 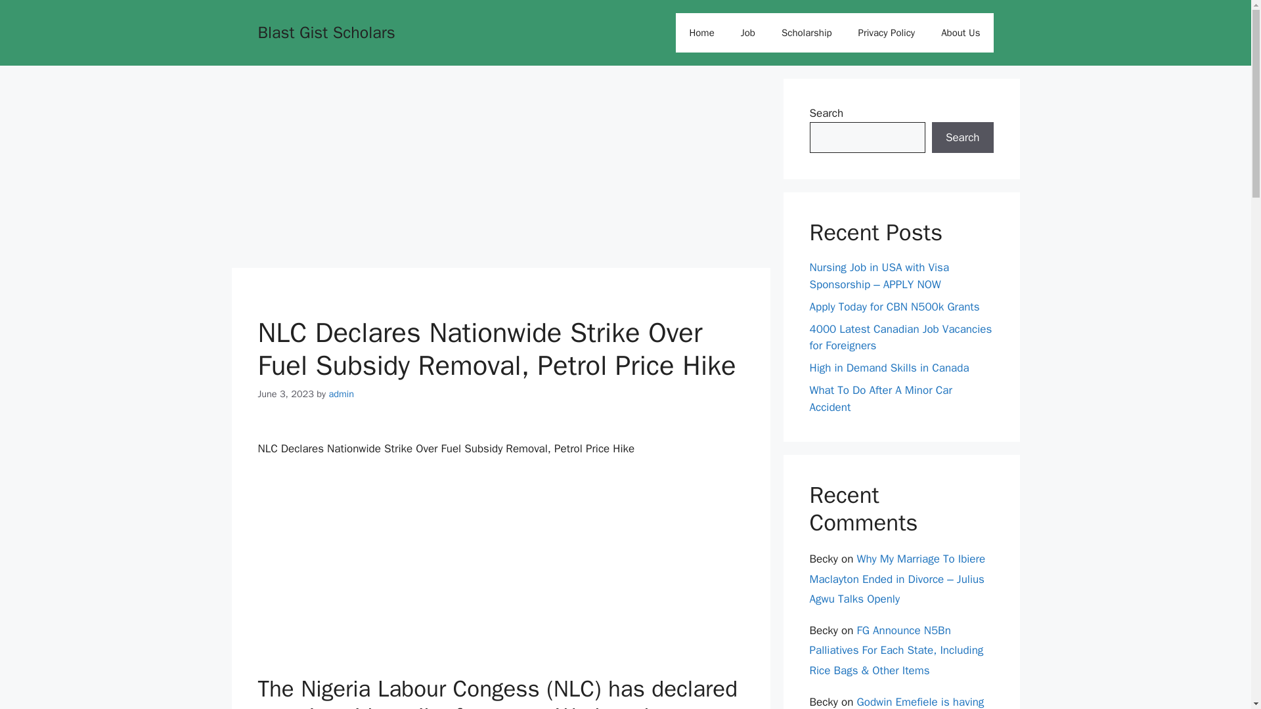 I want to click on admin, so click(x=341, y=394).